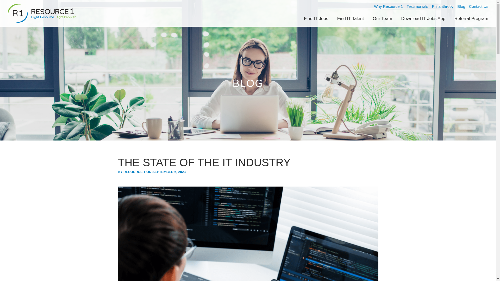 Image resolution: width=500 pixels, height=281 pixels. I want to click on Download IT Jobs App, so click(423, 18).